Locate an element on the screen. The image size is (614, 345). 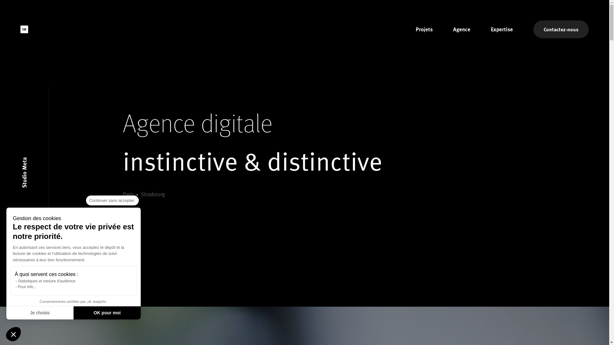
Expertise is located at coordinates (502, 29).